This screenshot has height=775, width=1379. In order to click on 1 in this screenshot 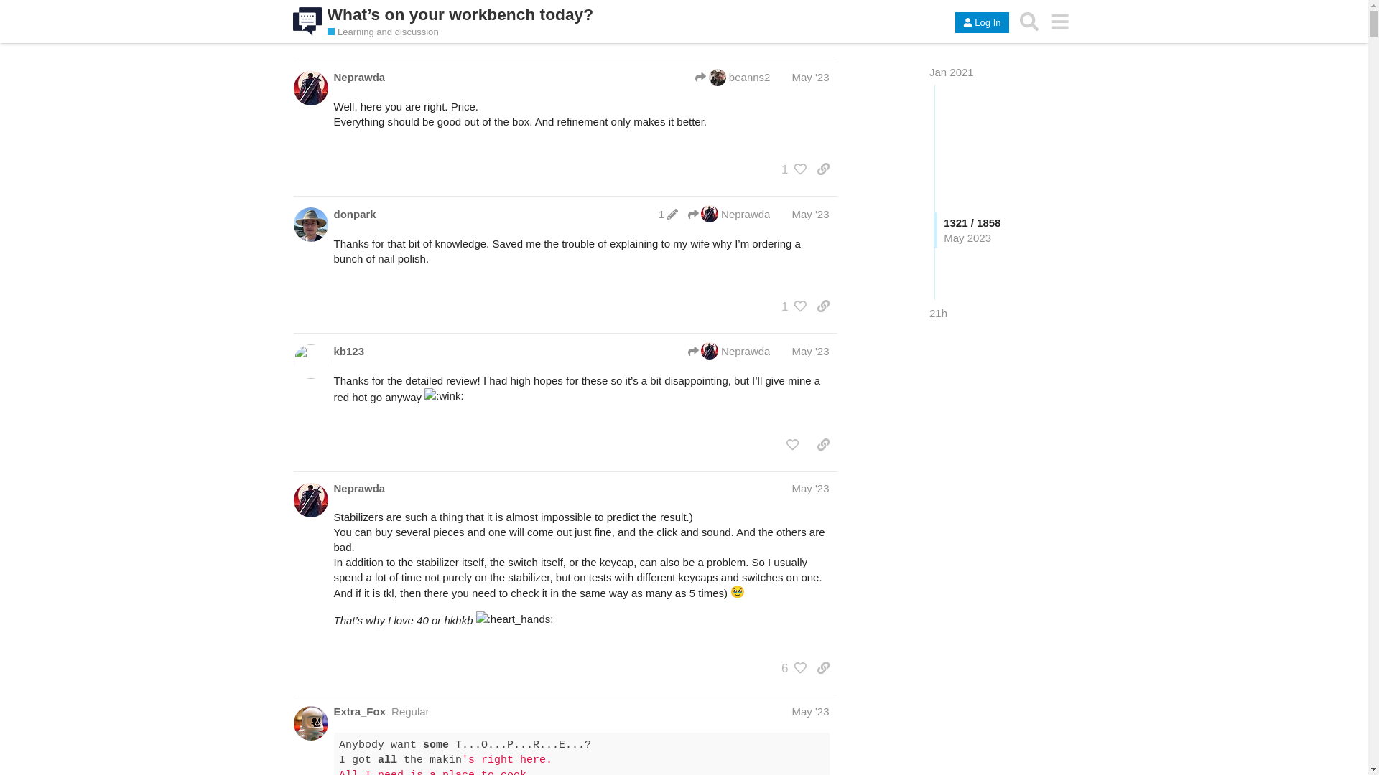, I will do `click(790, 306)`.